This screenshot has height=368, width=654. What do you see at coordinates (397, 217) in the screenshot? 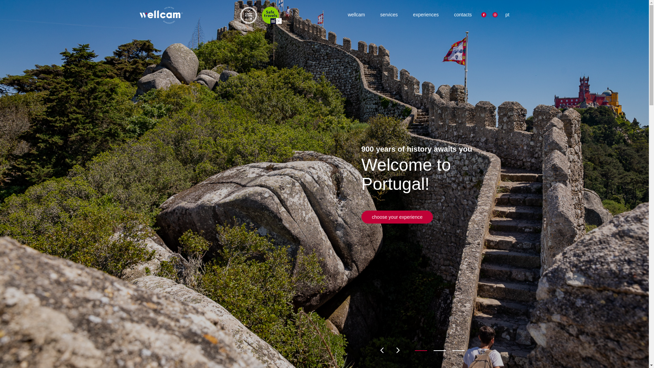
I see `choose your experience` at bounding box center [397, 217].